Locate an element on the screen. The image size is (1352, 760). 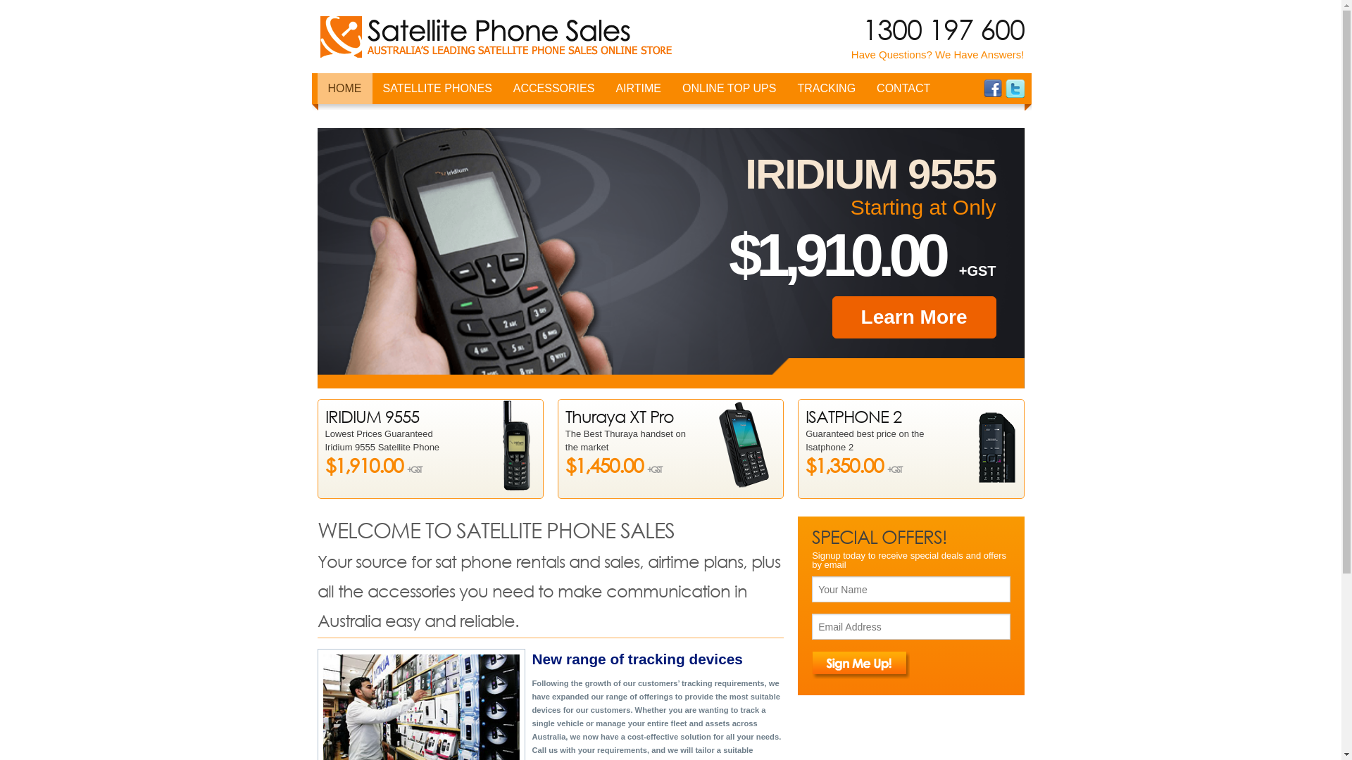
SATELLITE PHONES is located at coordinates (437, 89).